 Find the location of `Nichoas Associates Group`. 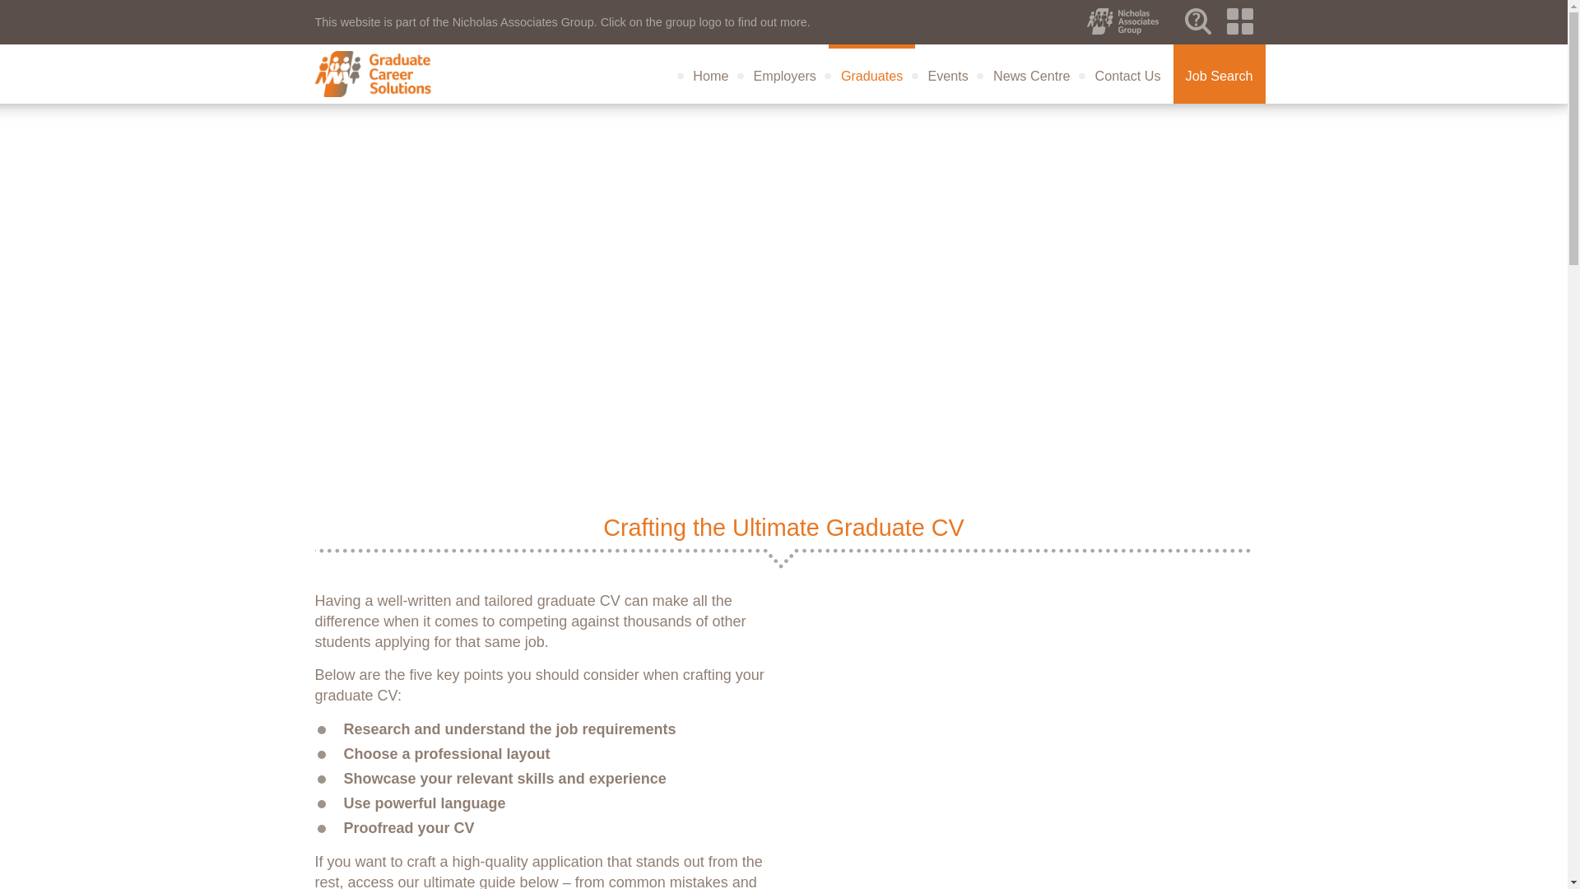

Nichoas Associates Group is located at coordinates (1198, 21).